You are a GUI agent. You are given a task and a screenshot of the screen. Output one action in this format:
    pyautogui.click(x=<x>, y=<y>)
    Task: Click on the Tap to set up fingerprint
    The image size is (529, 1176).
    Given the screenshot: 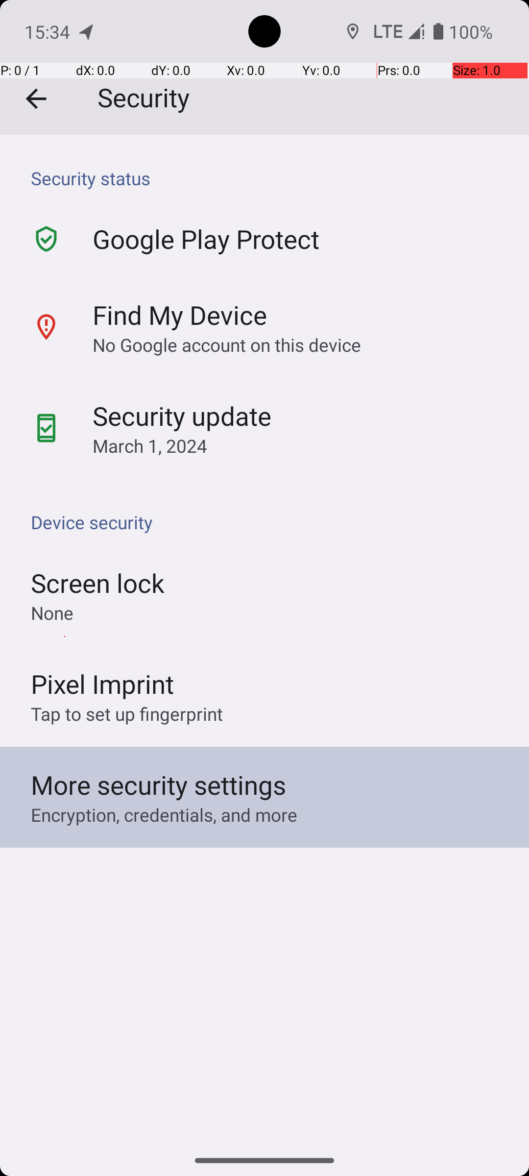 What is the action you would take?
    pyautogui.click(x=127, y=713)
    